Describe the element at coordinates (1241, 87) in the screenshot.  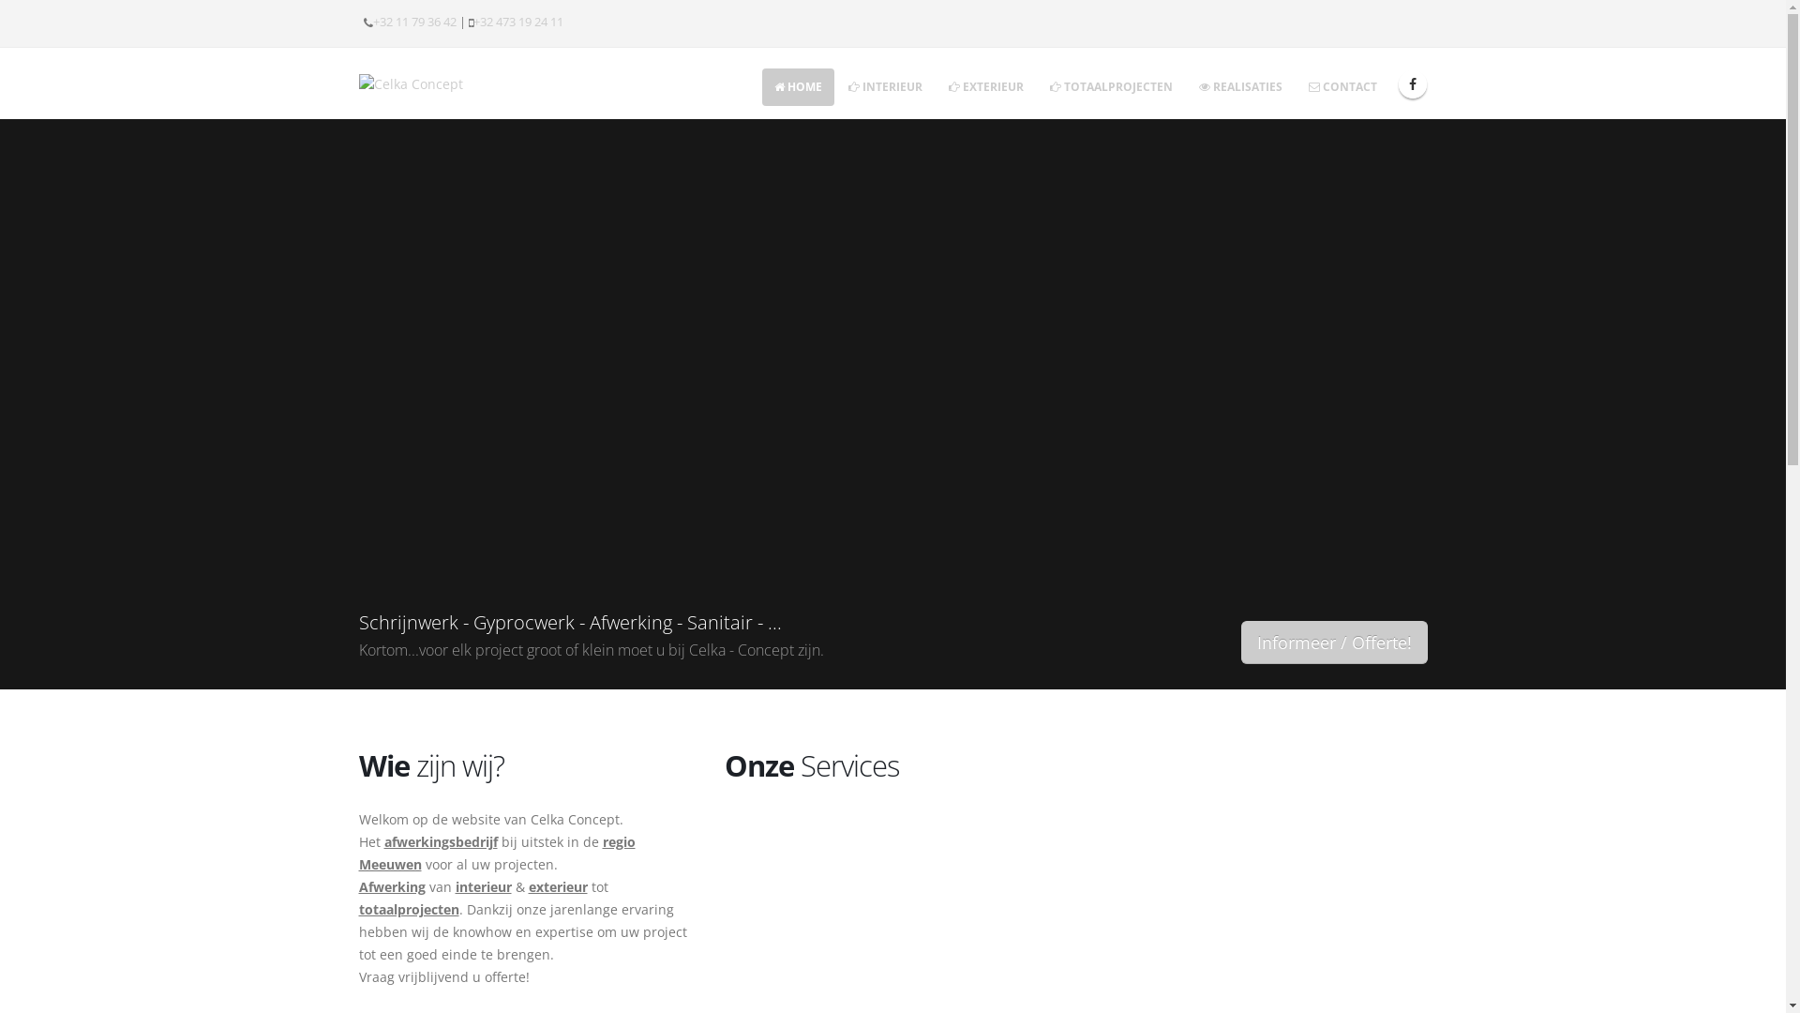
I see `REALISATIES` at that location.